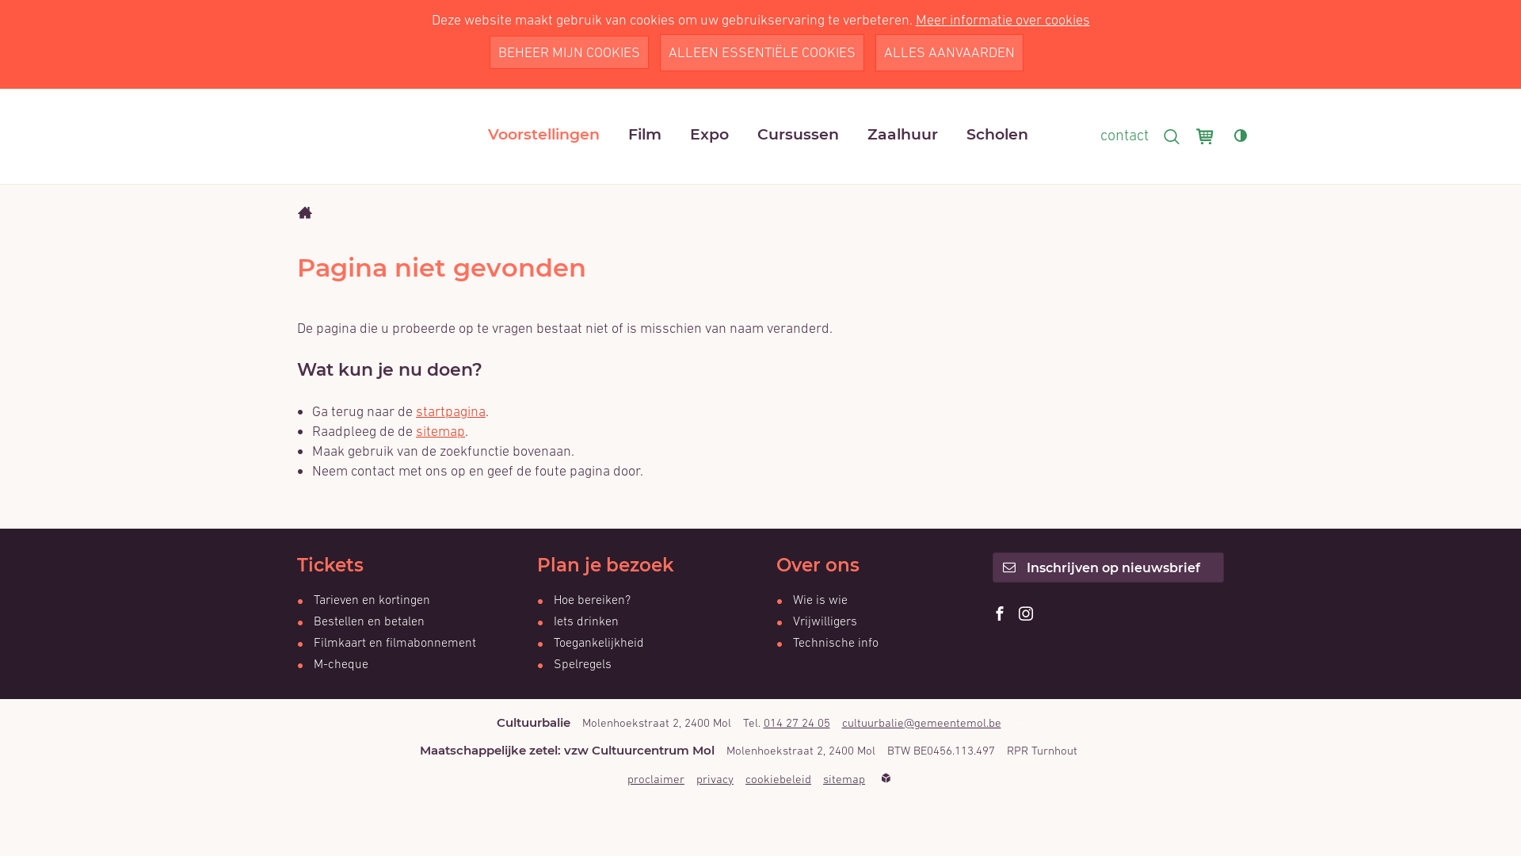  I want to click on Meer informatie over cookies, so click(1003, 19).